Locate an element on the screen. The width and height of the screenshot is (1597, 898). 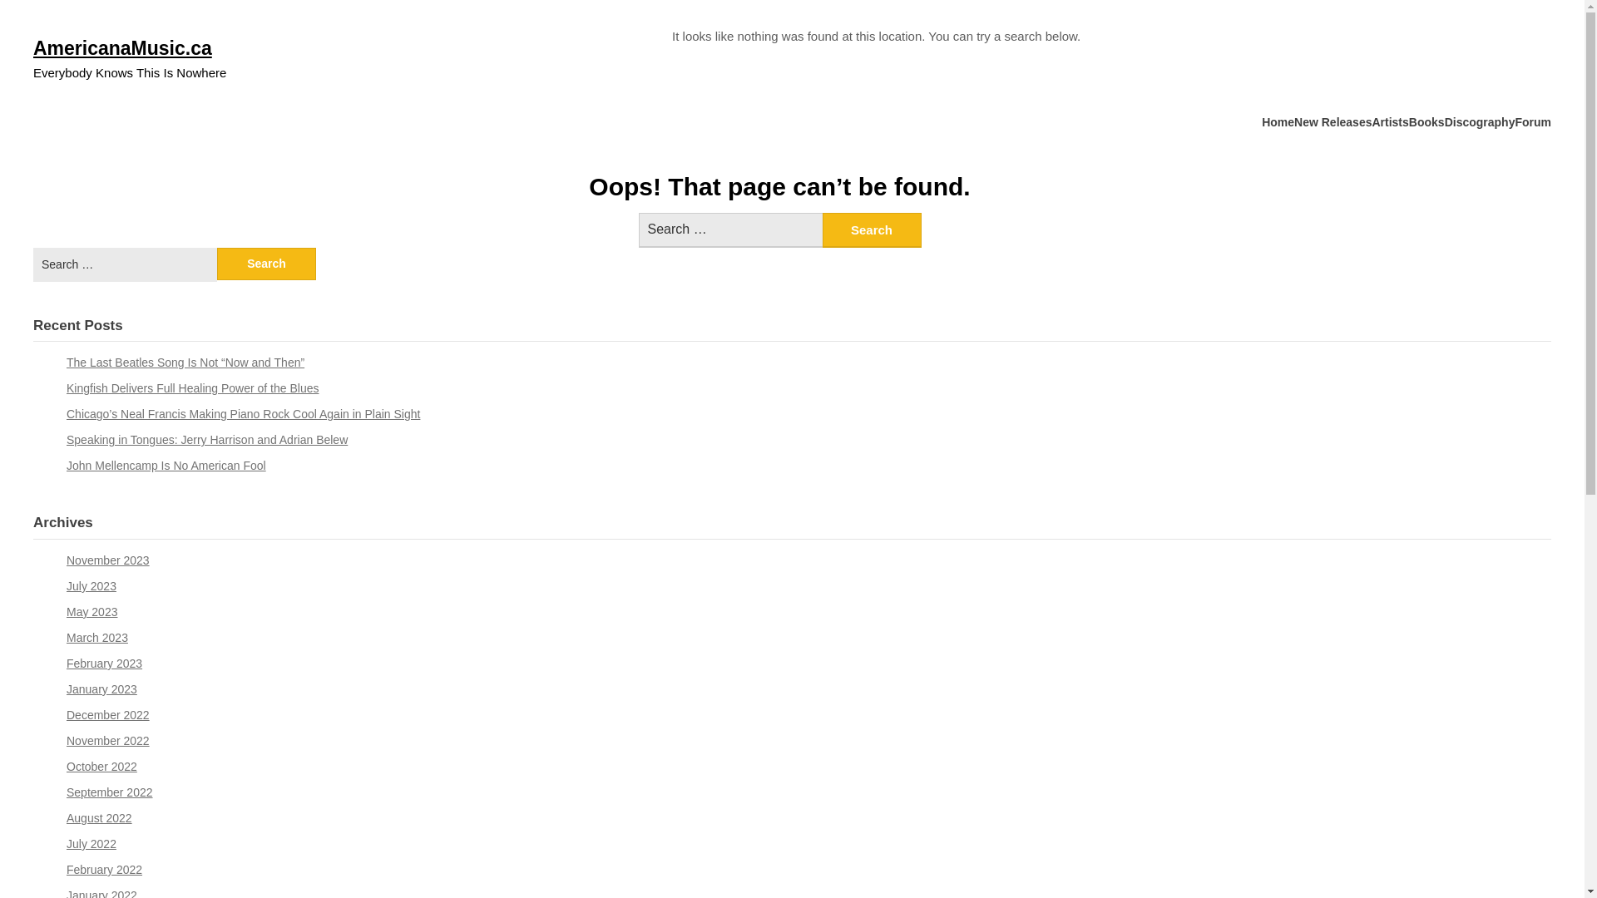
February 2022 is located at coordinates (105, 870).